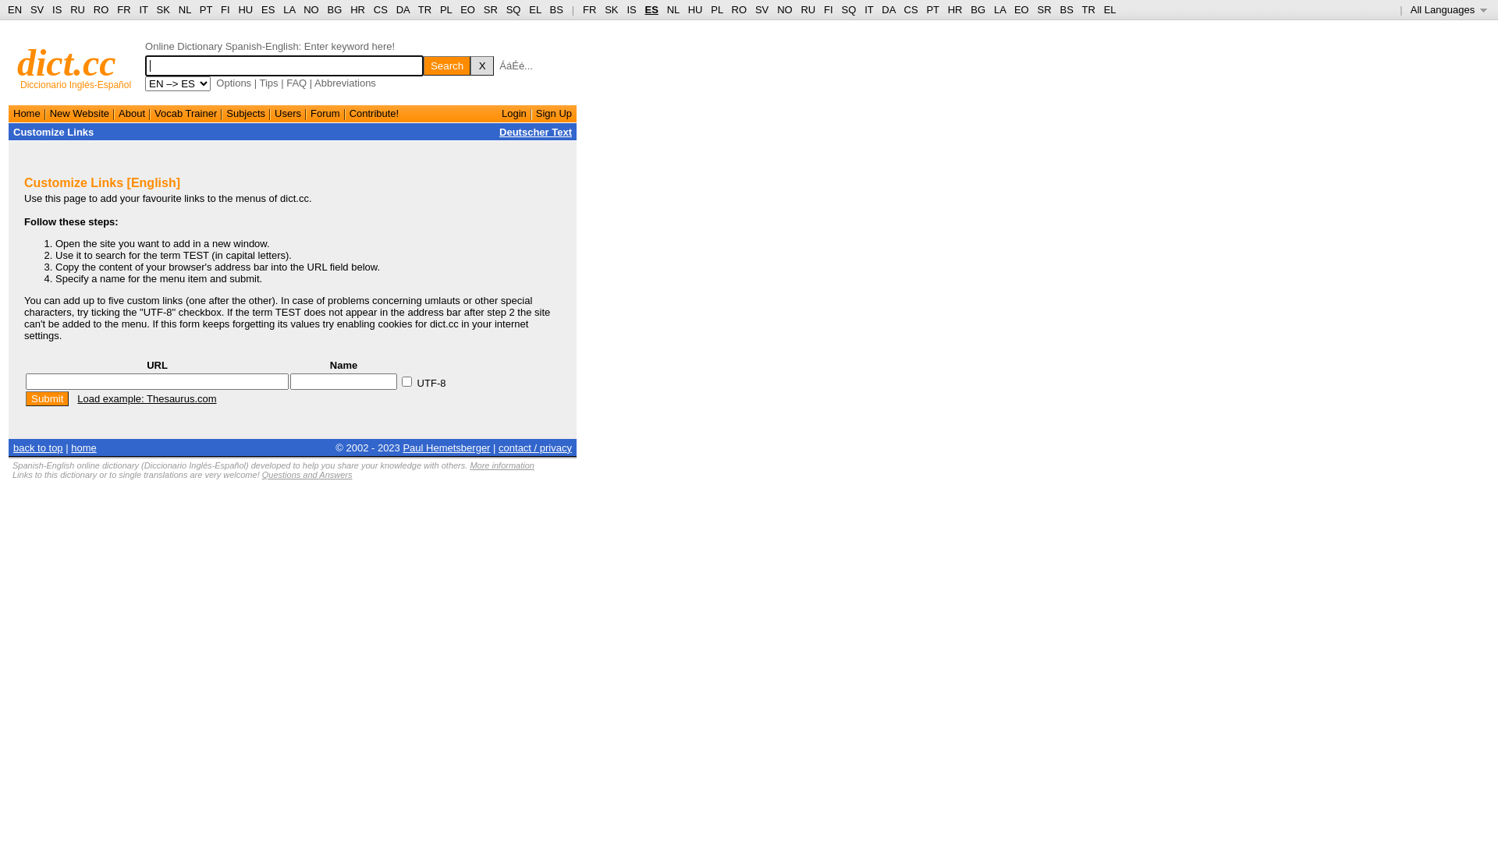  I want to click on Subjects, so click(246, 114).